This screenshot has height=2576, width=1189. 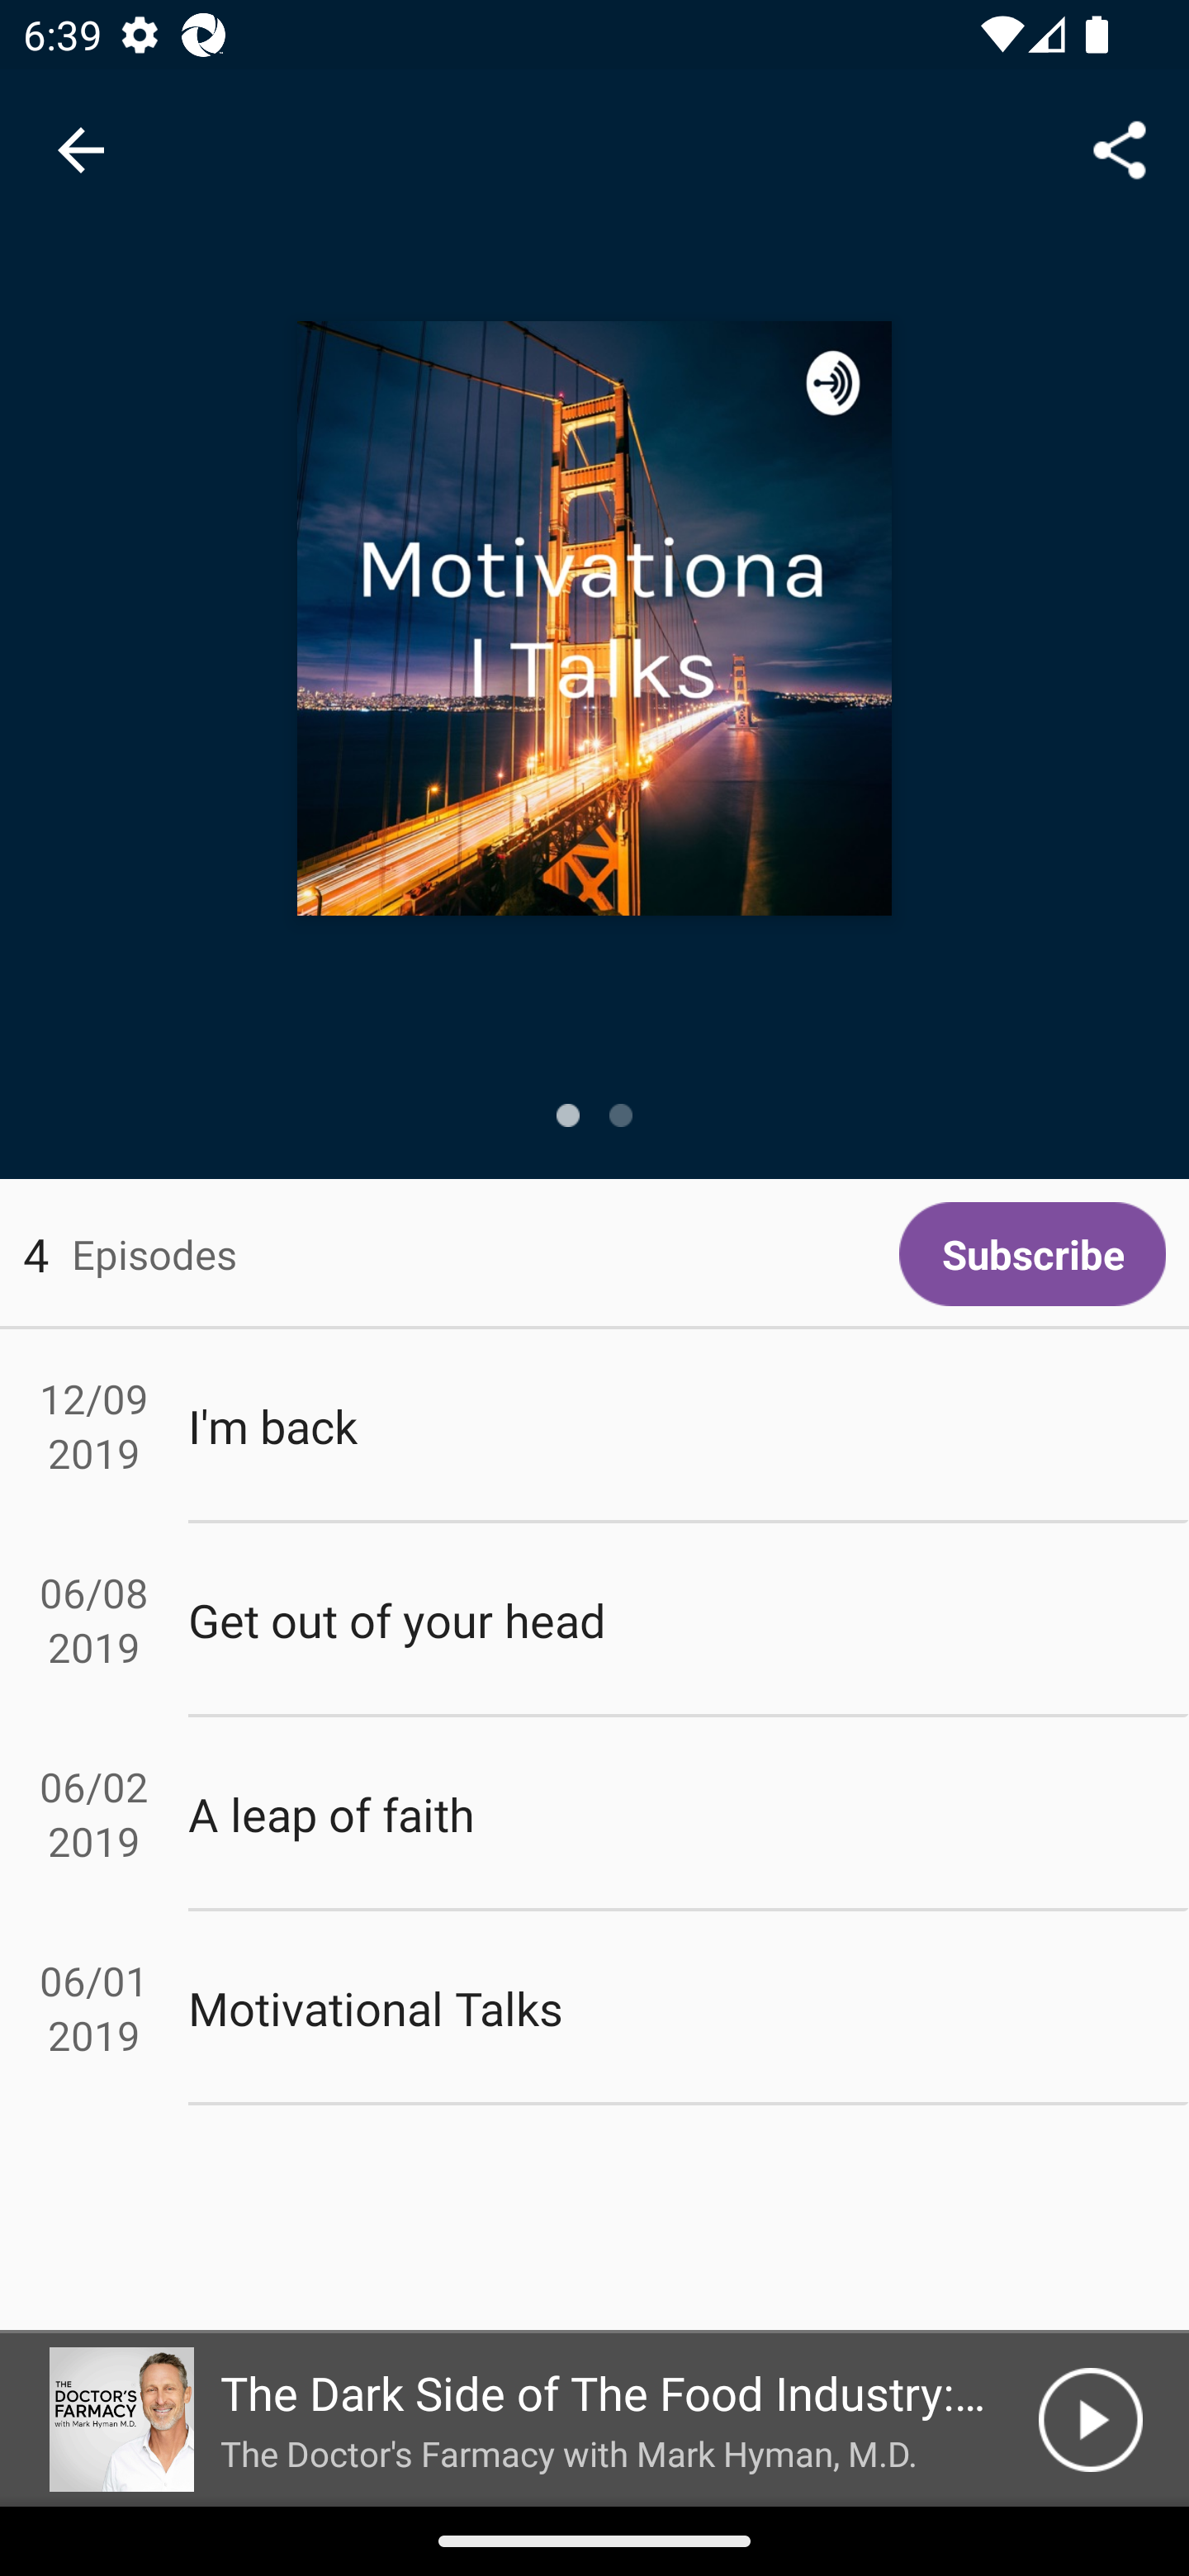 I want to click on 06/02 2019 A leap of faith, so click(x=594, y=1815).